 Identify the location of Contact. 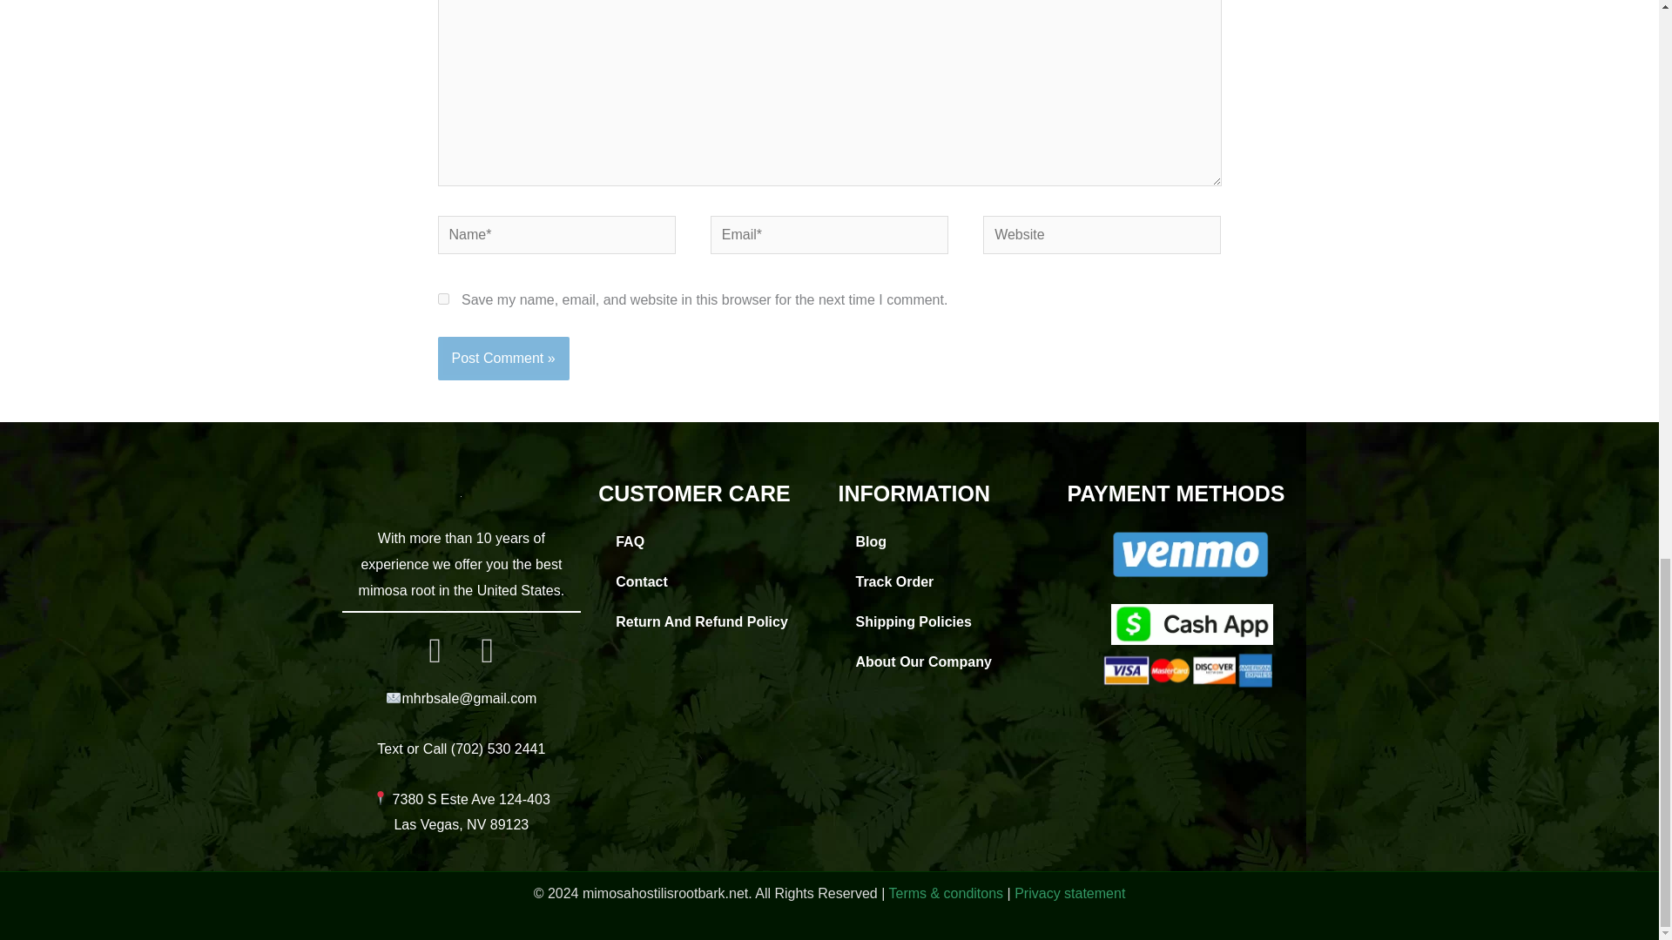
(709, 581).